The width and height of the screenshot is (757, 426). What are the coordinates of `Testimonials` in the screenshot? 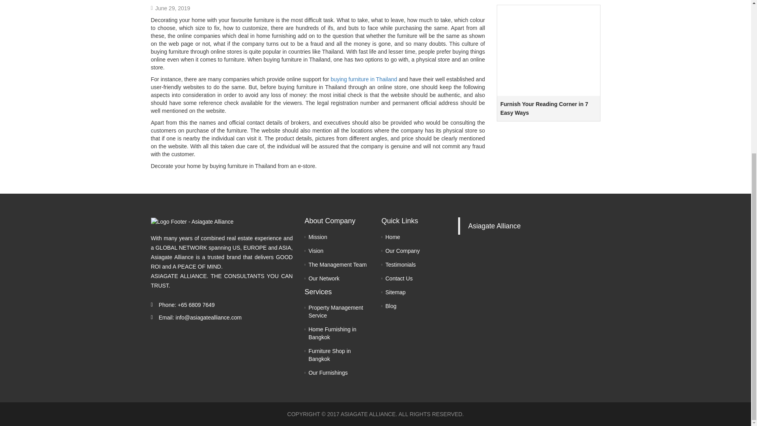 It's located at (401, 265).